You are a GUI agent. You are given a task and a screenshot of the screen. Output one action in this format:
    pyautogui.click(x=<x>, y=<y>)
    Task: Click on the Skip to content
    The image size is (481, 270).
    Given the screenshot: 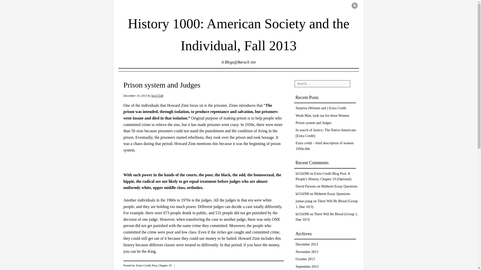 What is the action you would take?
    pyautogui.click(x=137, y=77)
    